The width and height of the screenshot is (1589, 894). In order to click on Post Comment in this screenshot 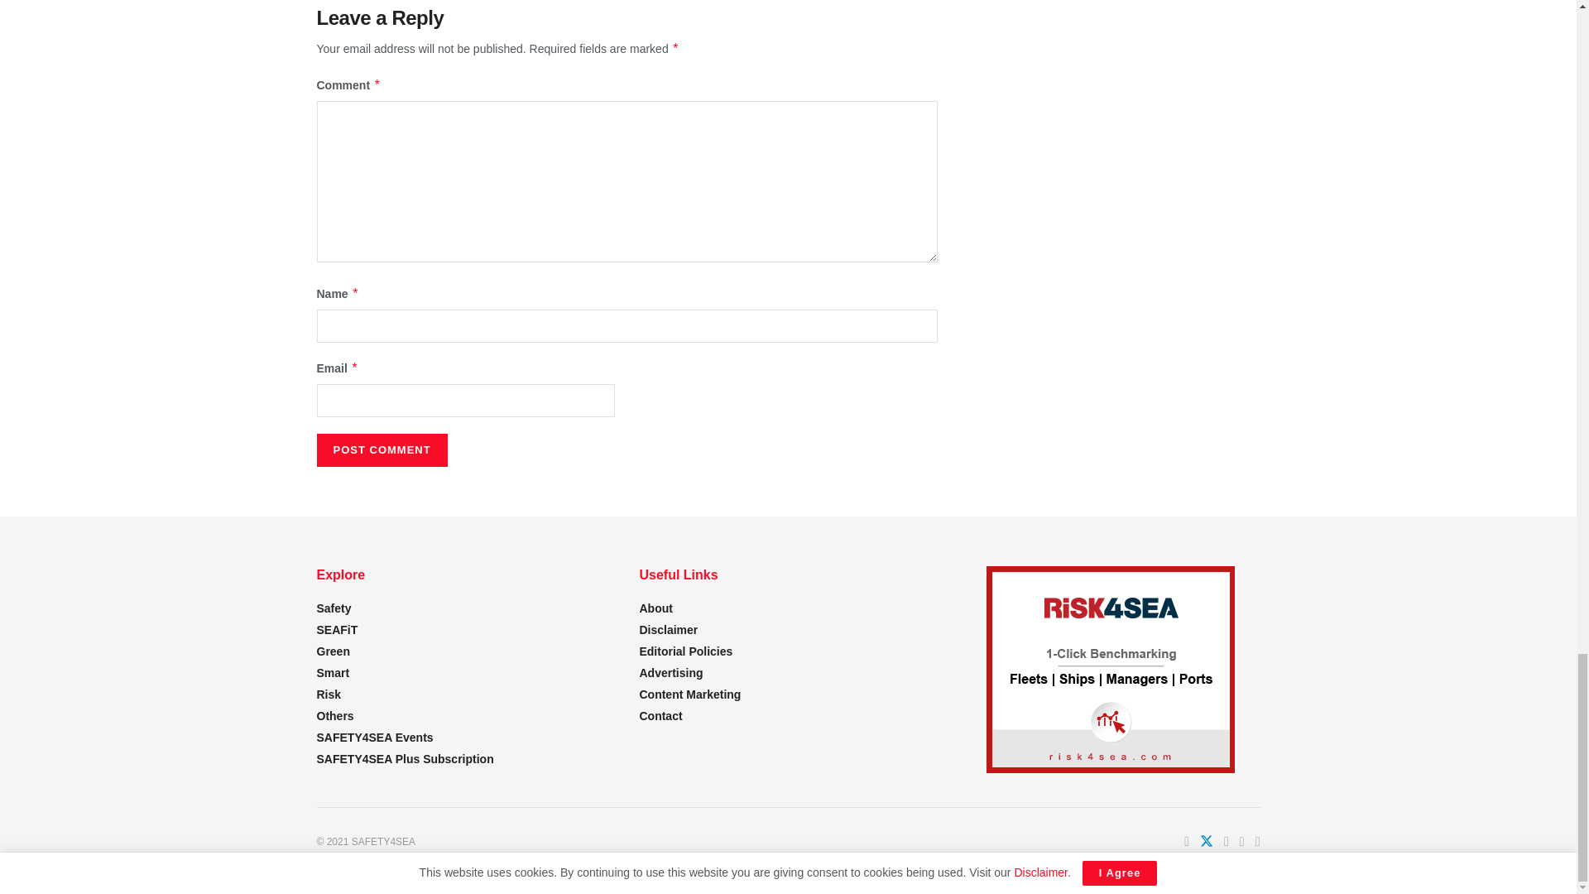, I will do `click(381, 449)`.